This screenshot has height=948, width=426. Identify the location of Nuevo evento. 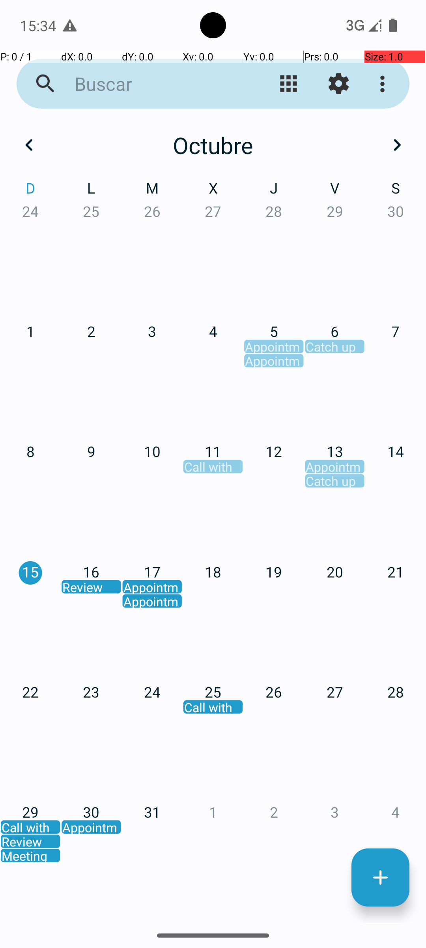
(380, 878).